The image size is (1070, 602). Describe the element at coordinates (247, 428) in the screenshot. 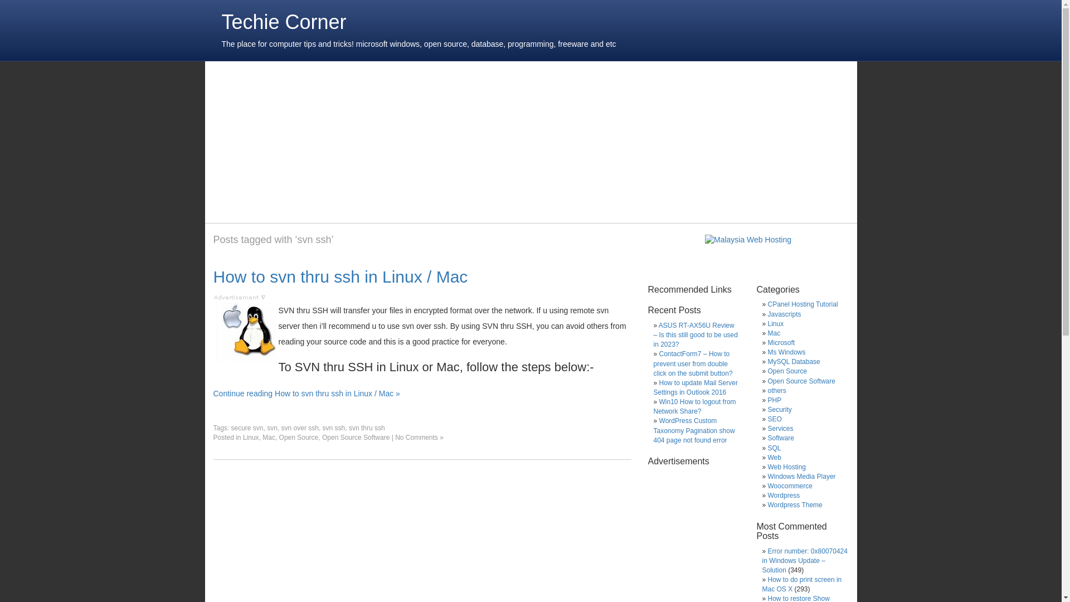

I see `secure svn` at that location.